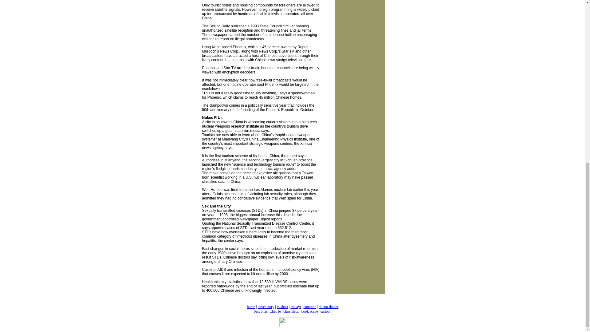 Image resolution: width=590 pixels, height=332 pixels. What do you see at coordinates (296, 307) in the screenshot?
I see `ask ayi` at bounding box center [296, 307].